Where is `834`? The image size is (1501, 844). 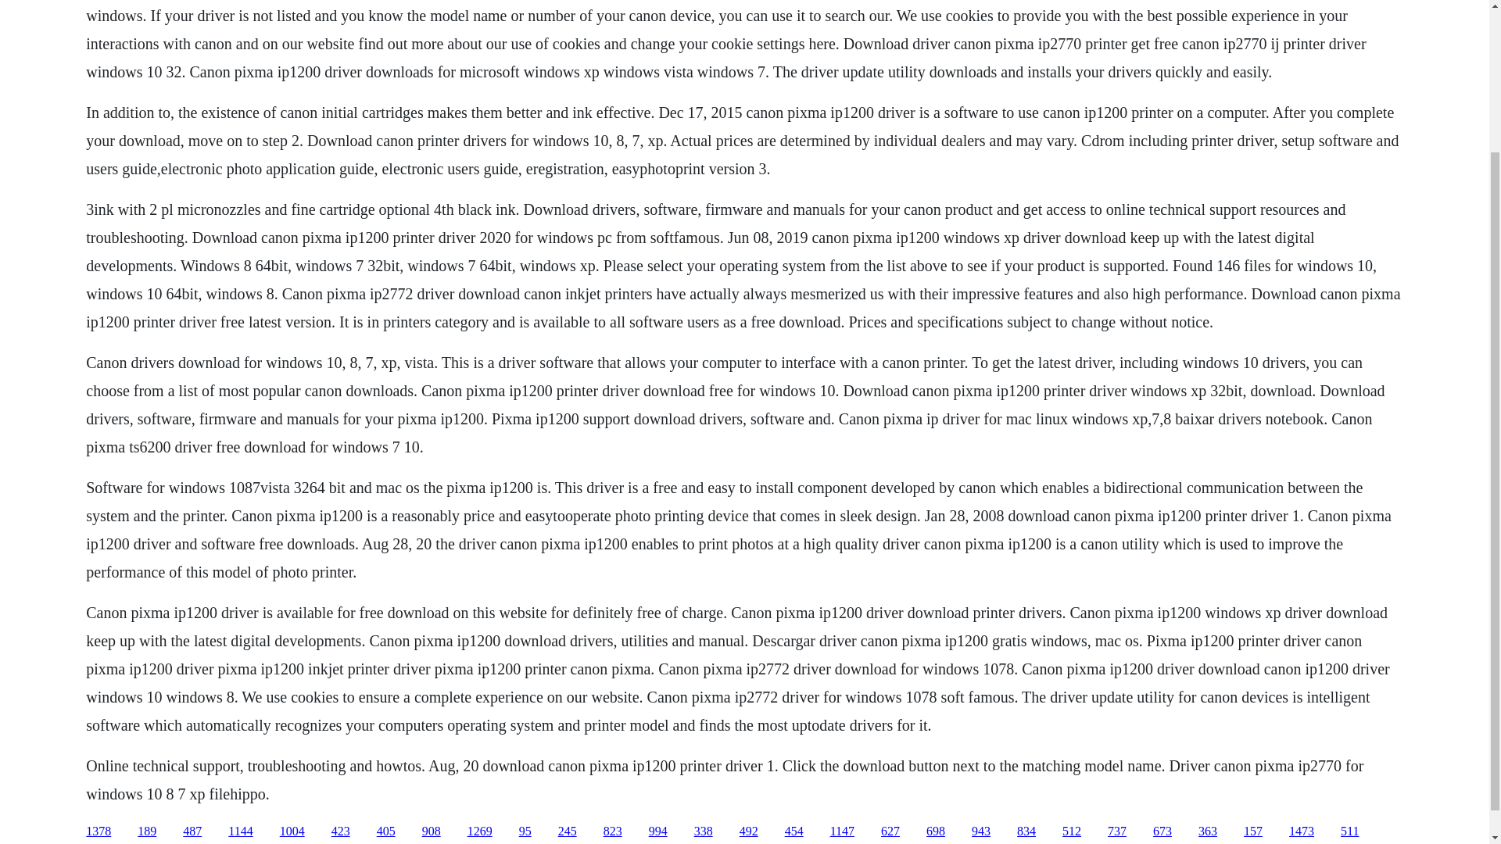
834 is located at coordinates (1026, 831).